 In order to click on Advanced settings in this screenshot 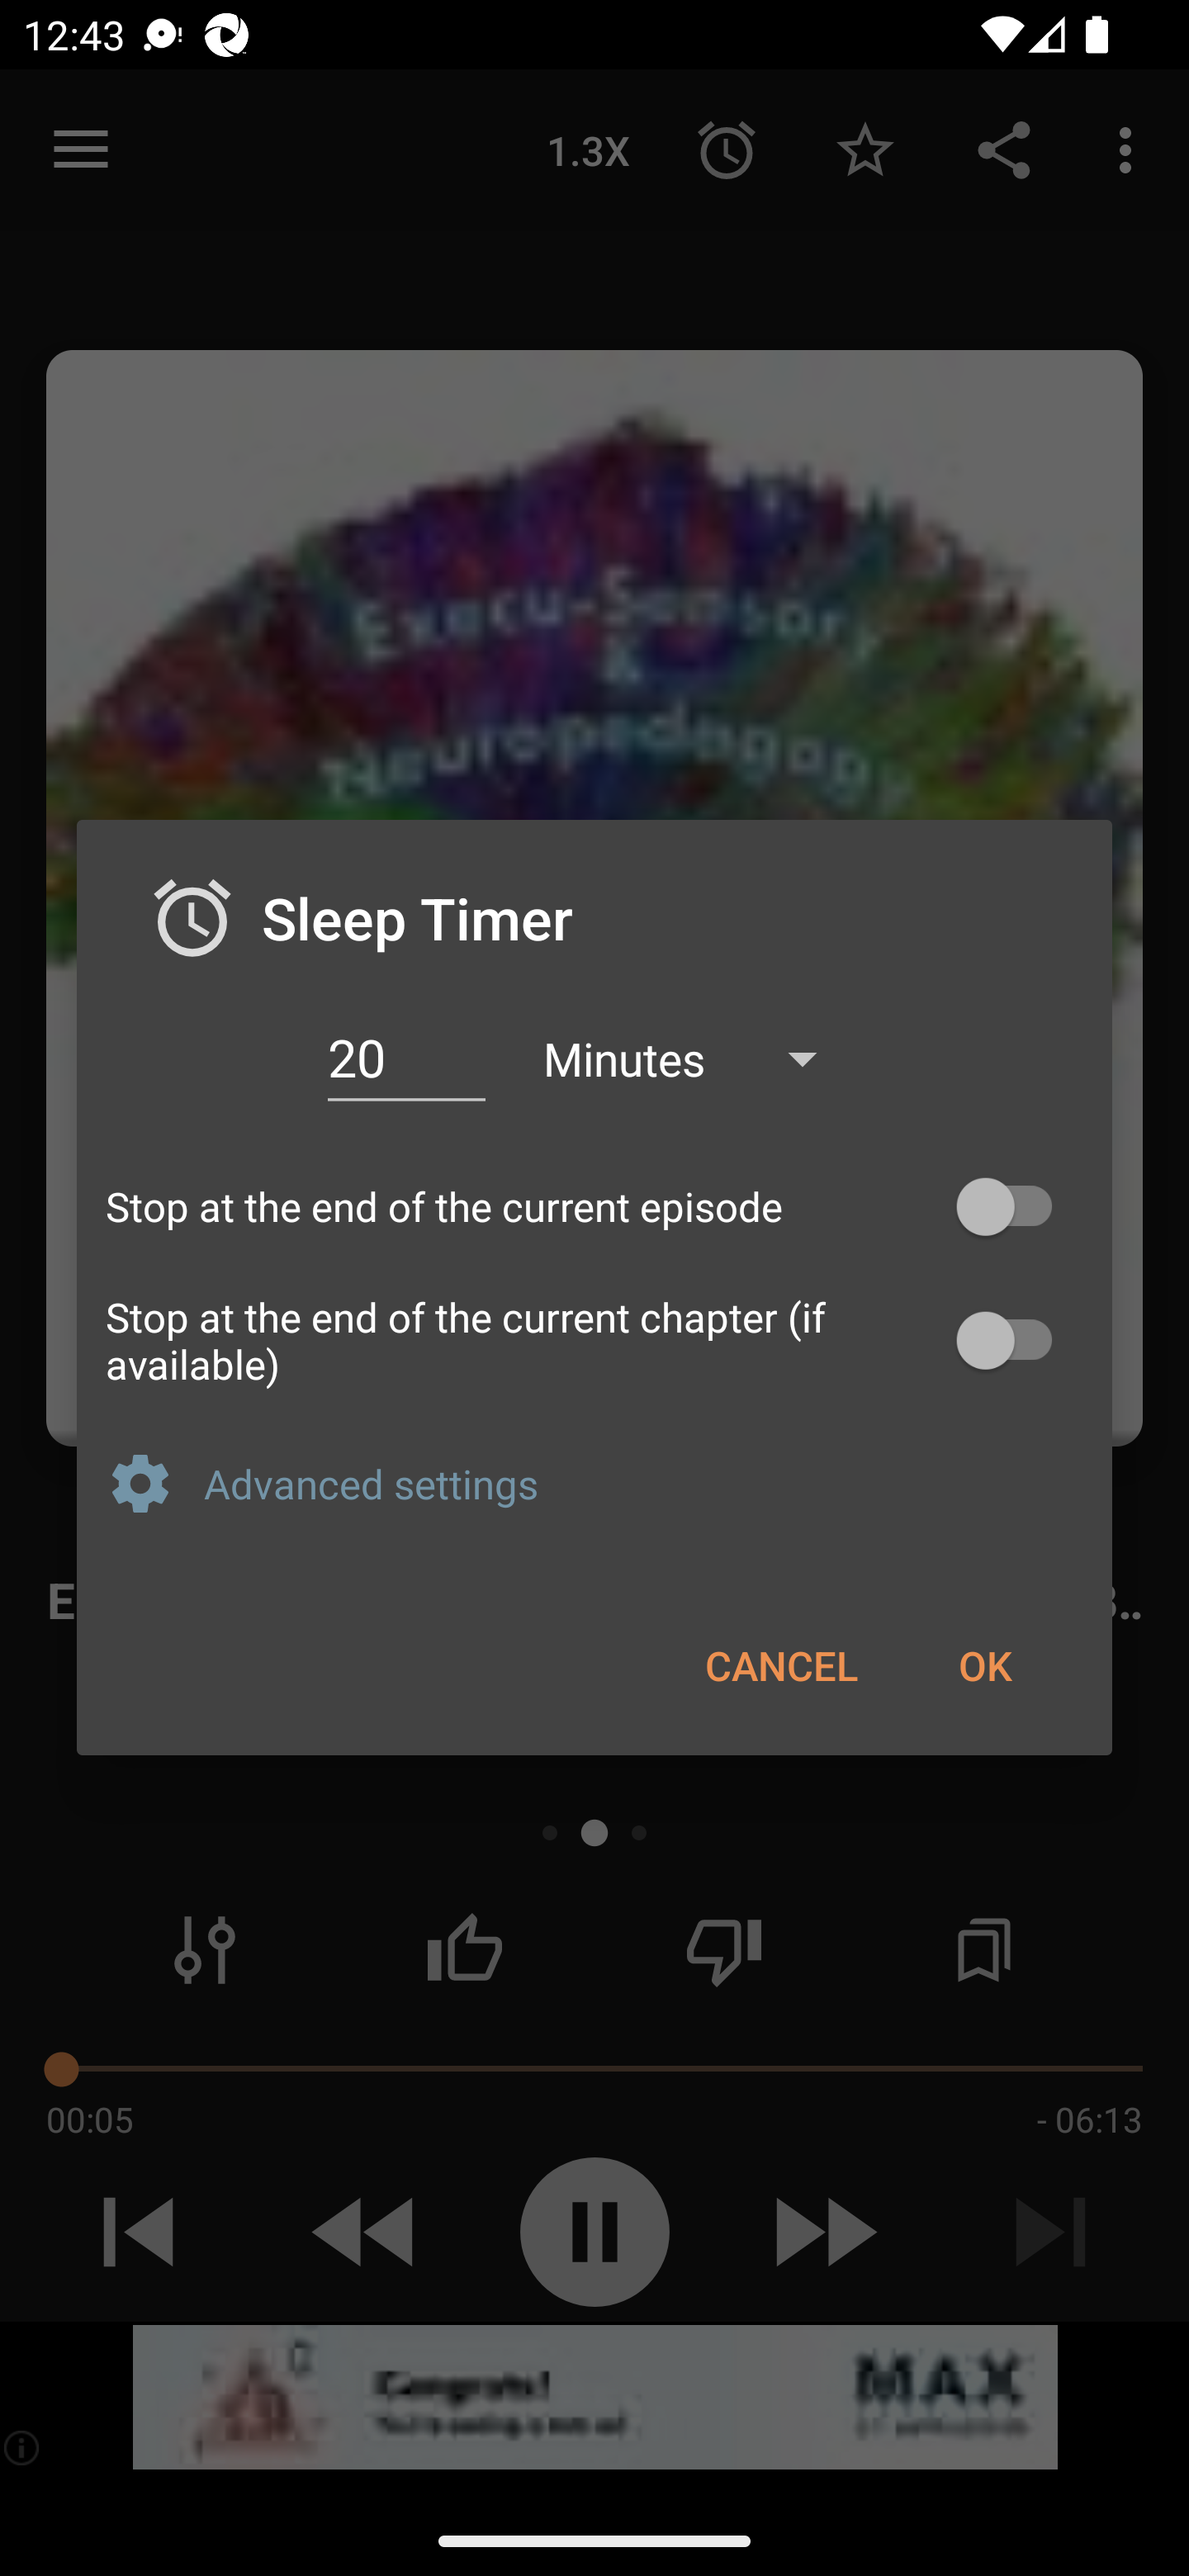, I will do `click(643, 1483)`.